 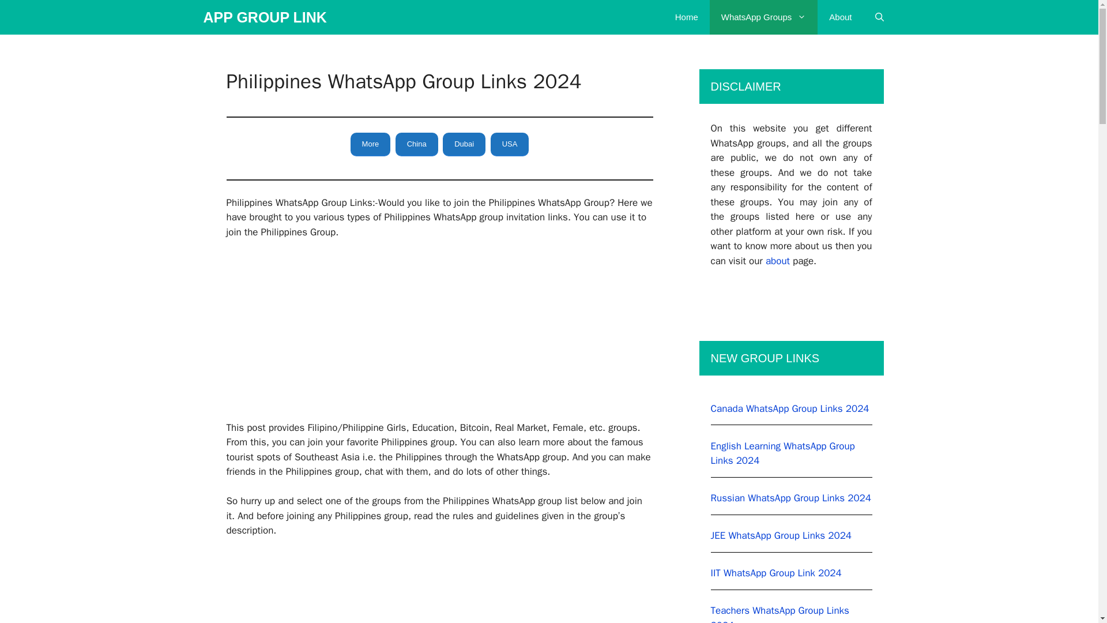 What do you see at coordinates (510, 145) in the screenshot?
I see `USA` at bounding box center [510, 145].